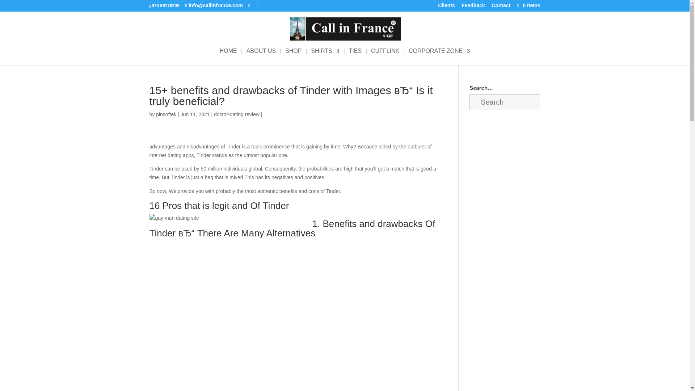 This screenshot has height=391, width=695. What do you see at coordinates (446, 7) in the screenshot?
I see `Clients` at bounding box center [446, 7].